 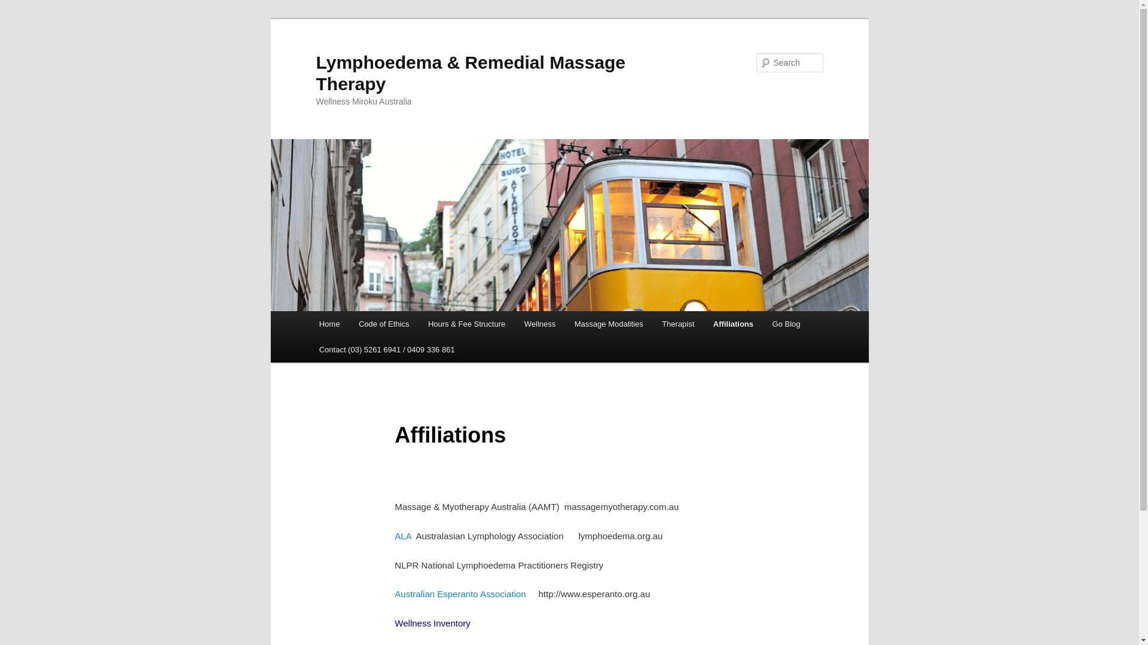 I want to click on ALA, so click(x=403, y=536).